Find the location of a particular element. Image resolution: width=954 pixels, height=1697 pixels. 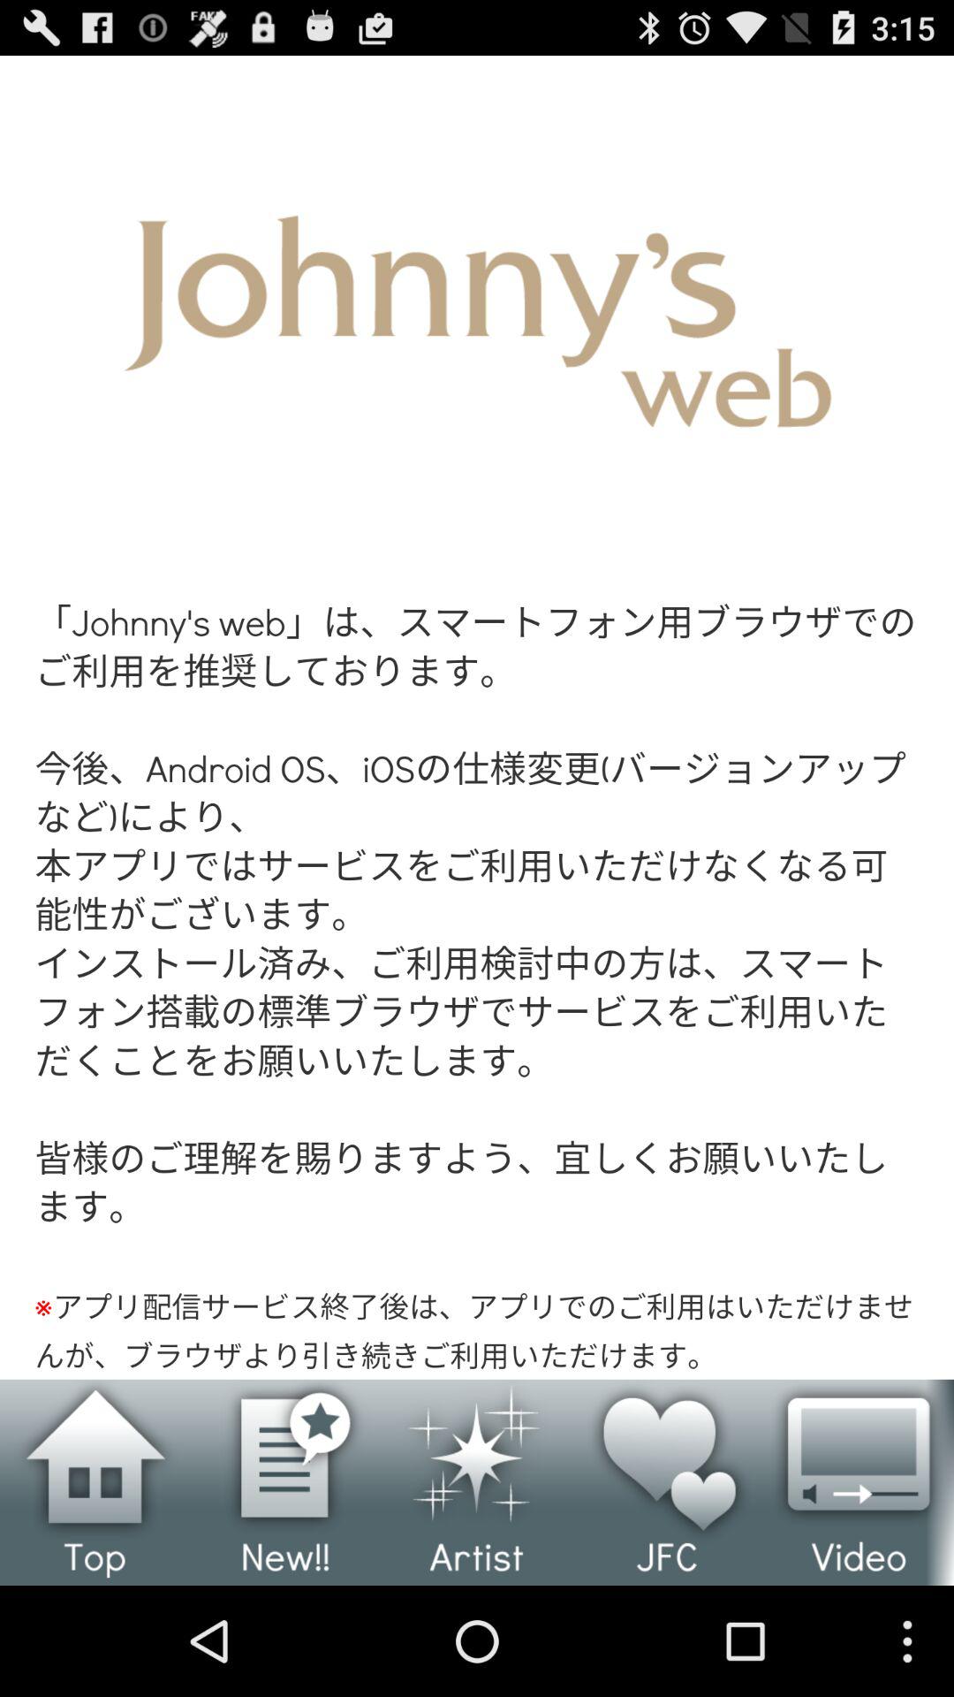

view artist details is located at coordinates (477, 1482).